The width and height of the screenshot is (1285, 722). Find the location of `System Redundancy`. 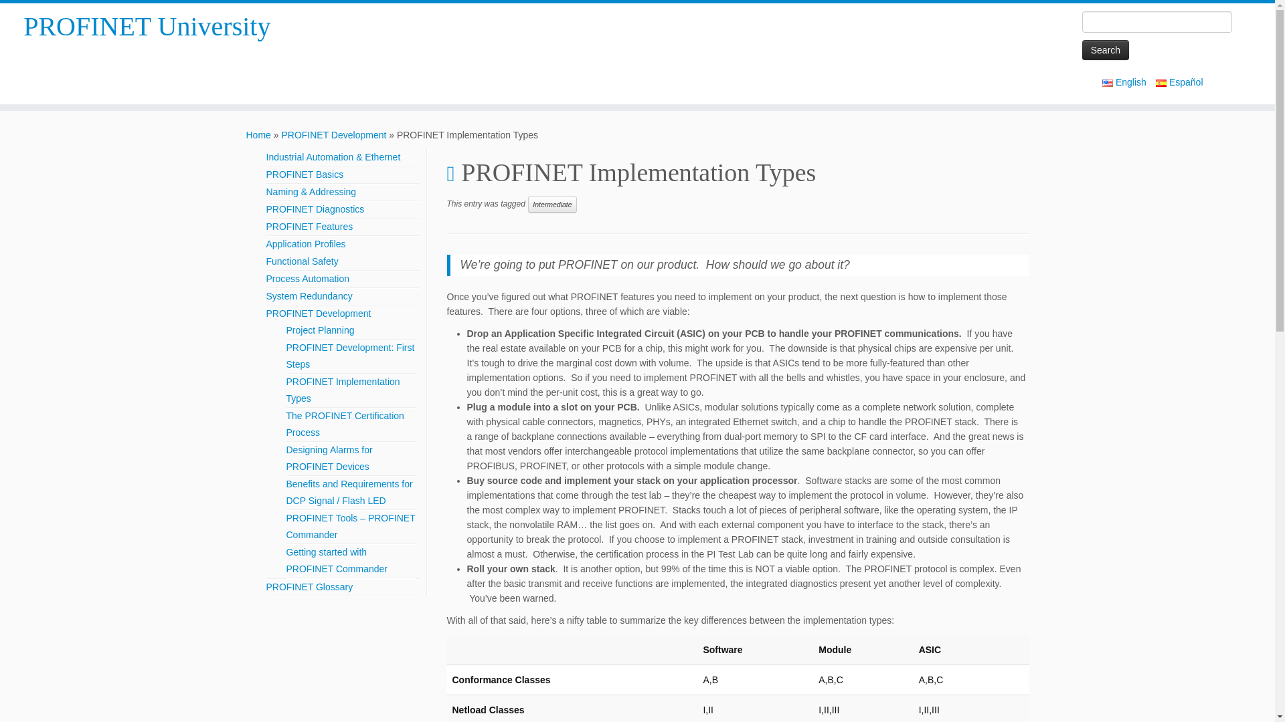

System Redundancy is located at coordinates (309, 296).